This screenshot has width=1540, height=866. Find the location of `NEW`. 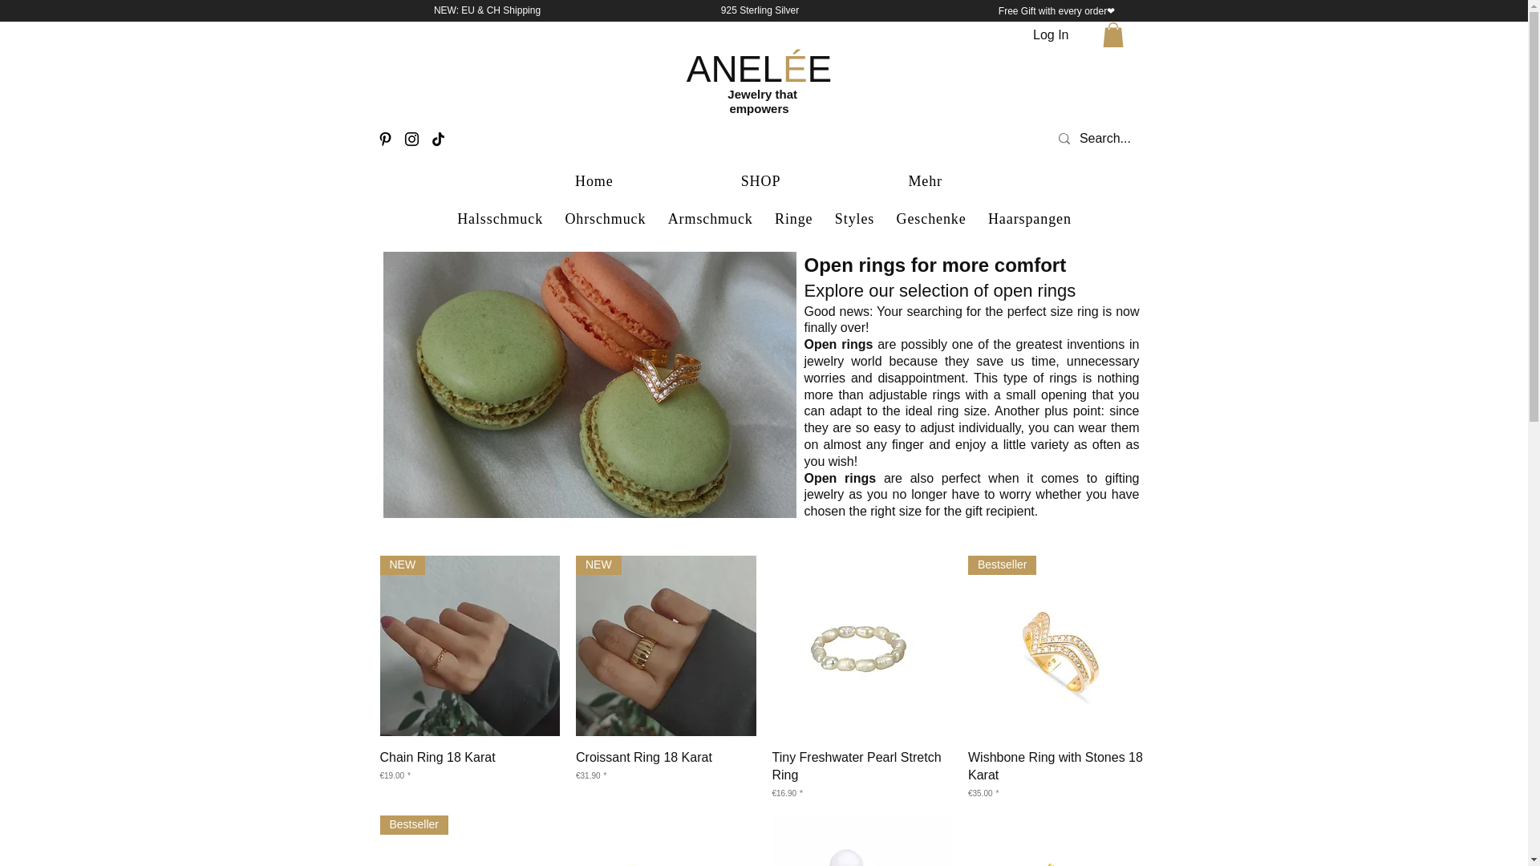

NEW is located at coordinates (666, 646).